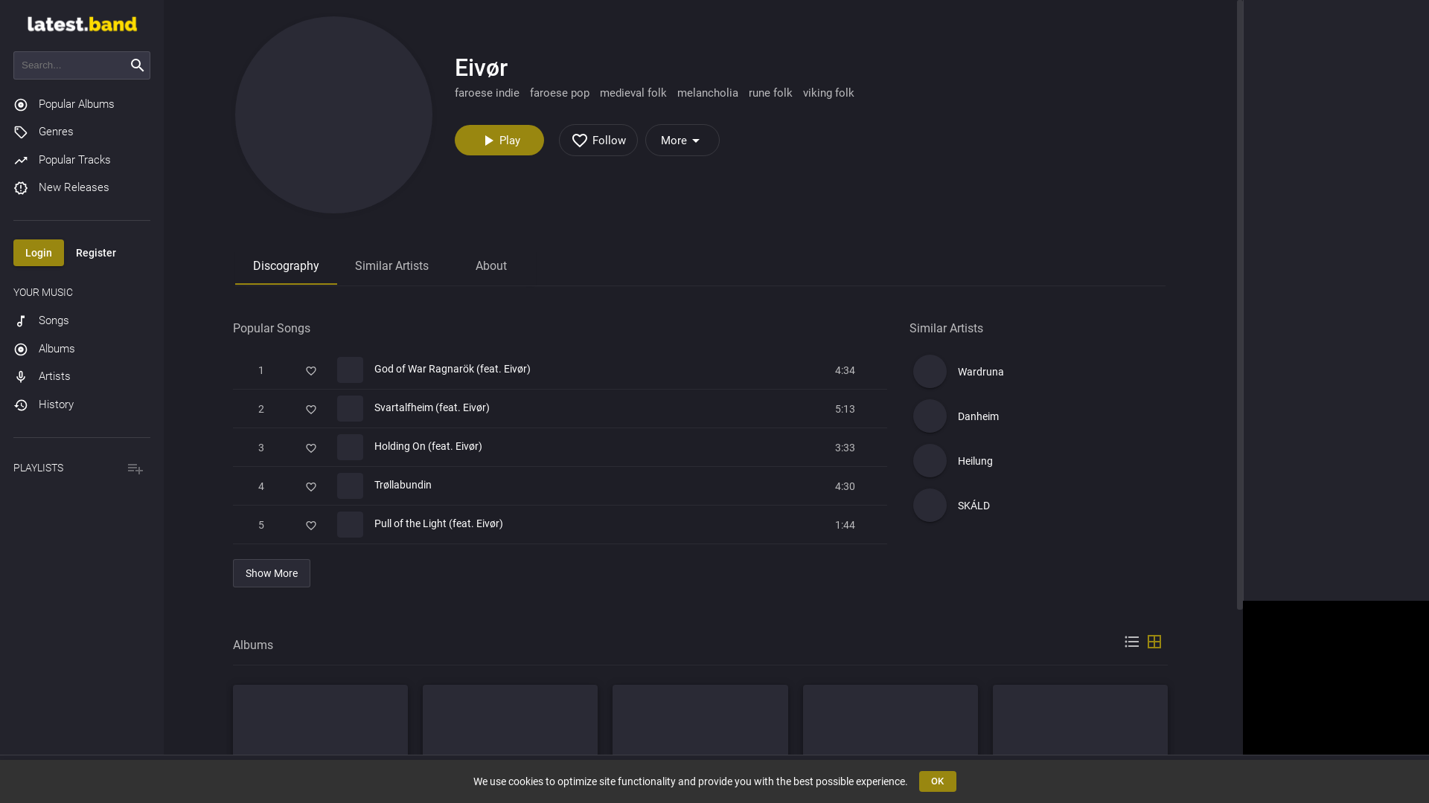  I want to click on faroese pop, so click(565, 93).